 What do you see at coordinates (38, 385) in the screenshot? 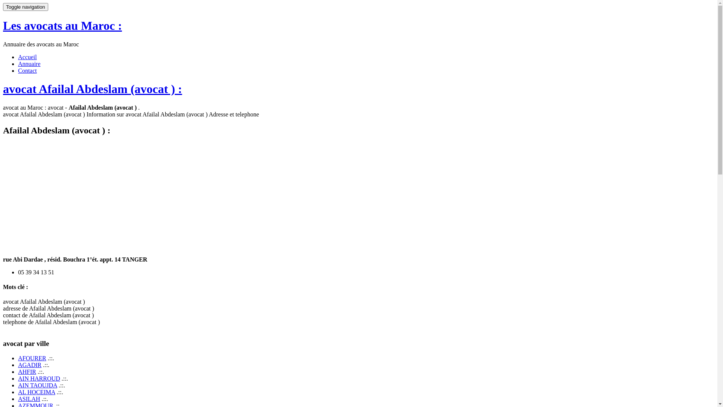
I see `AIN TAOUJDA` at bounding box center [38, 385].